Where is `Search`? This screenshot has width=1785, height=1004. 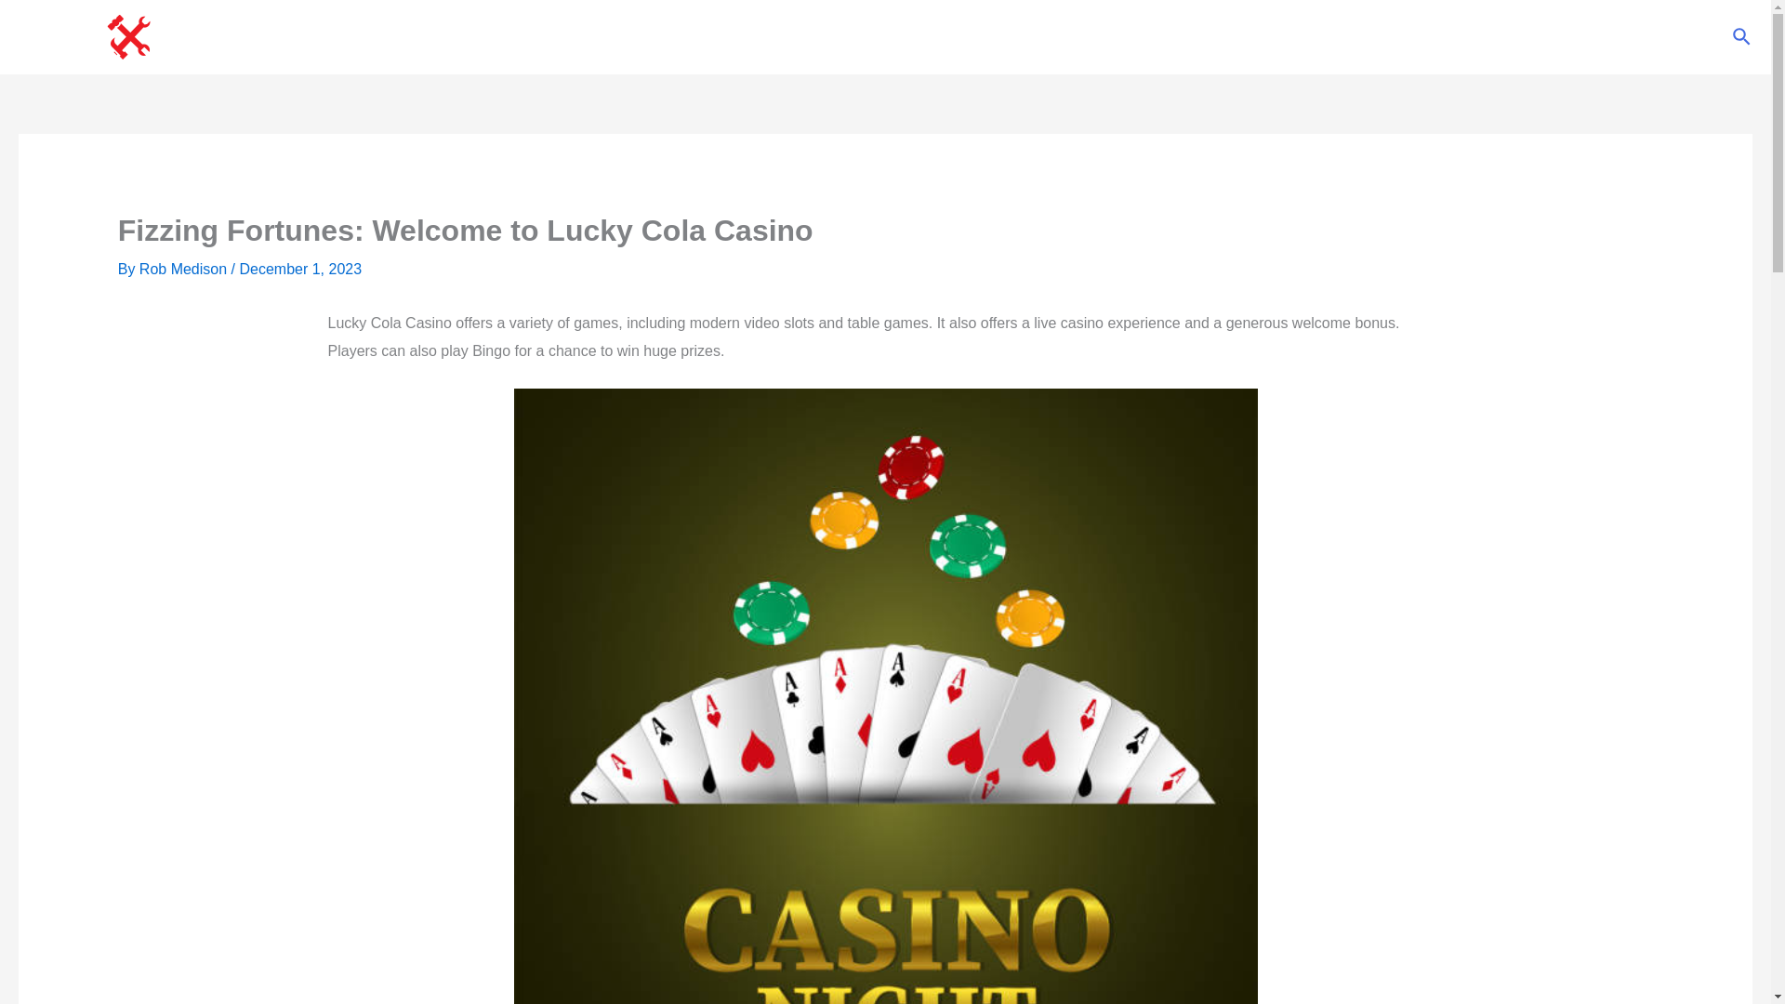 Search is located at coordinates (1742, 37).